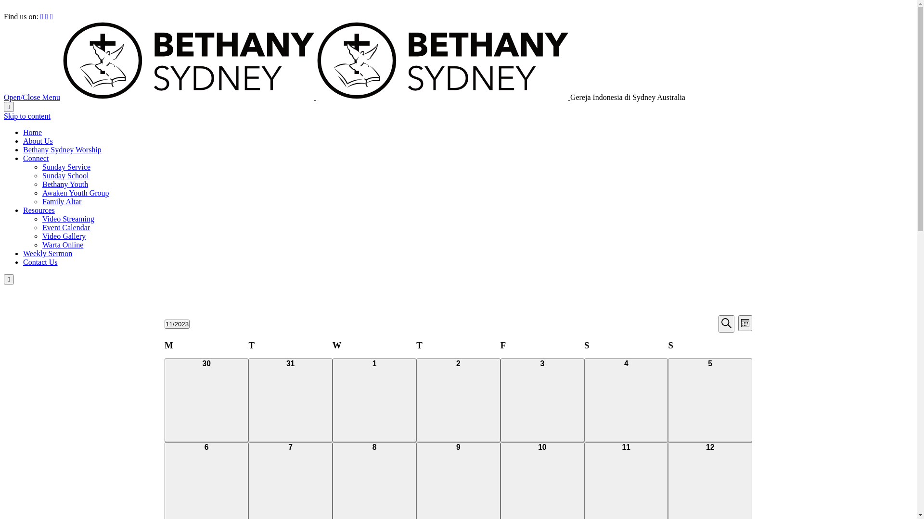 The width and height of the screenshot is (924, 519). I want to click on Video Streaming, so click(68, 219).